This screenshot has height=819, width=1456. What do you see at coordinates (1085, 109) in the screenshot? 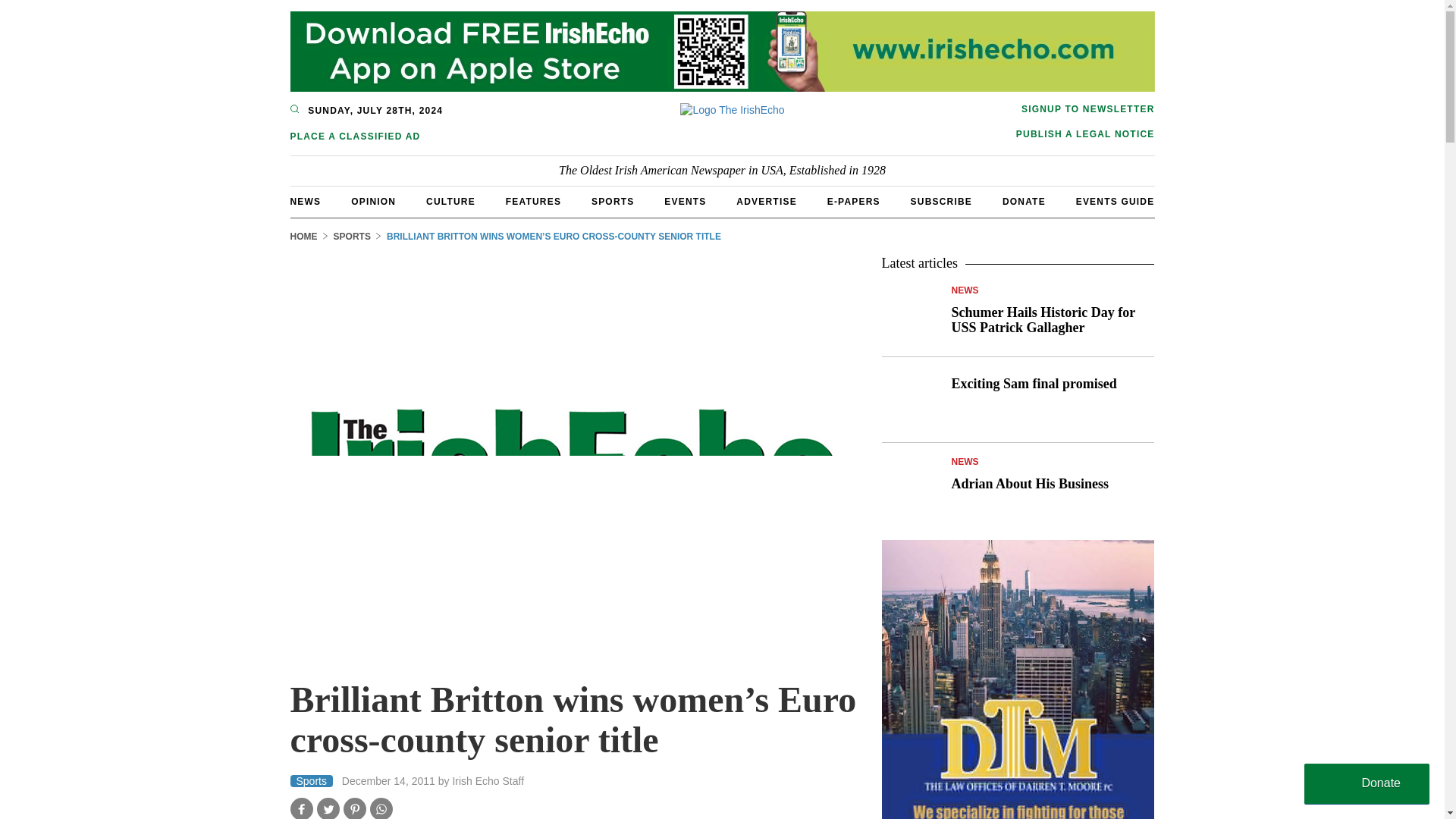
I see `SIGNUP TO NEWSLETTER` at bounding box center [1085, 109].